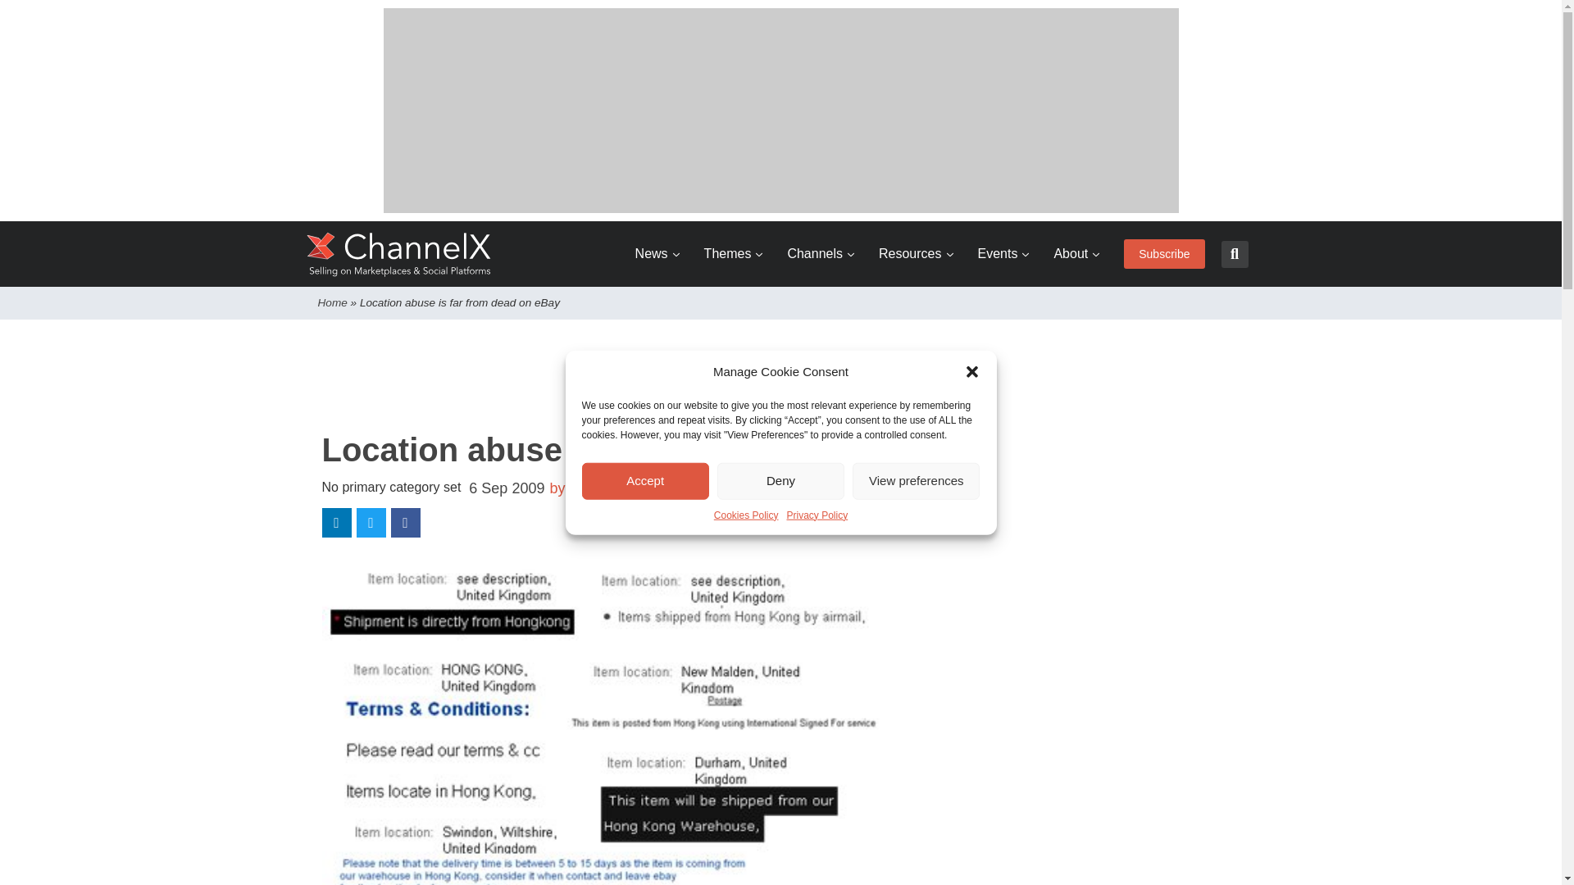 The height and width of the screenshot is (885, 1574). I want to click on Channels, so click(821, 254).